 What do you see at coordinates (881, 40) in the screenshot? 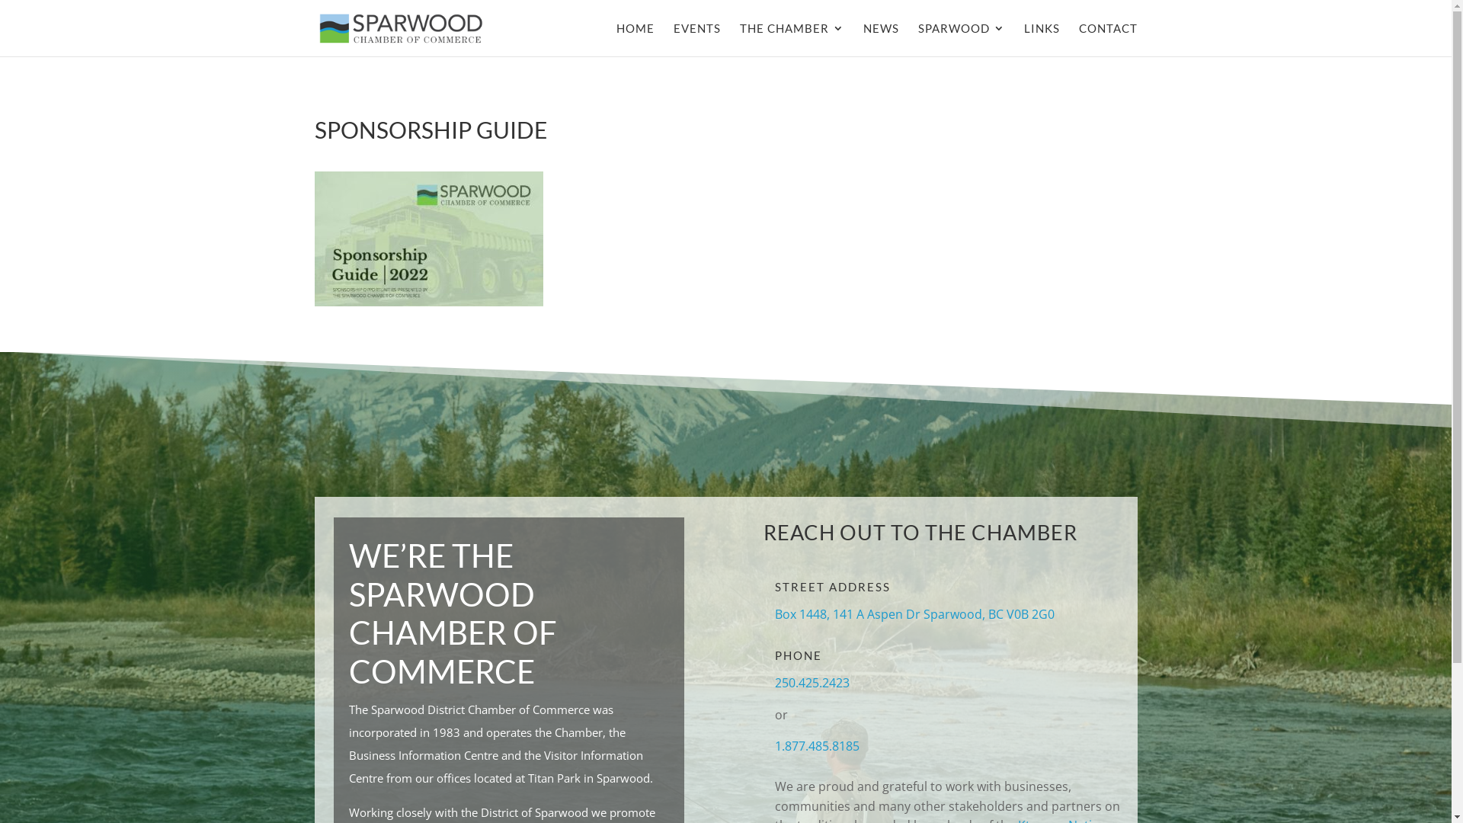
I see `NEWS` at bounding box center [881, 40].